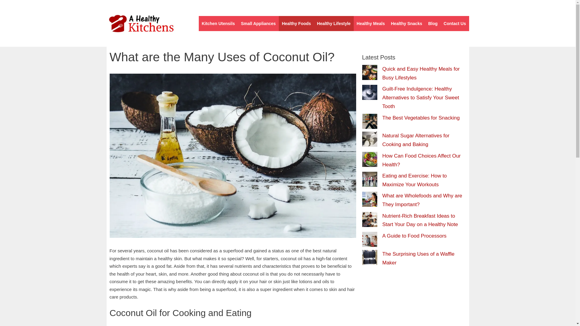 The width and height of the screenshot is (580, 326). I want to click on Small Appliances, so click(258, 23).